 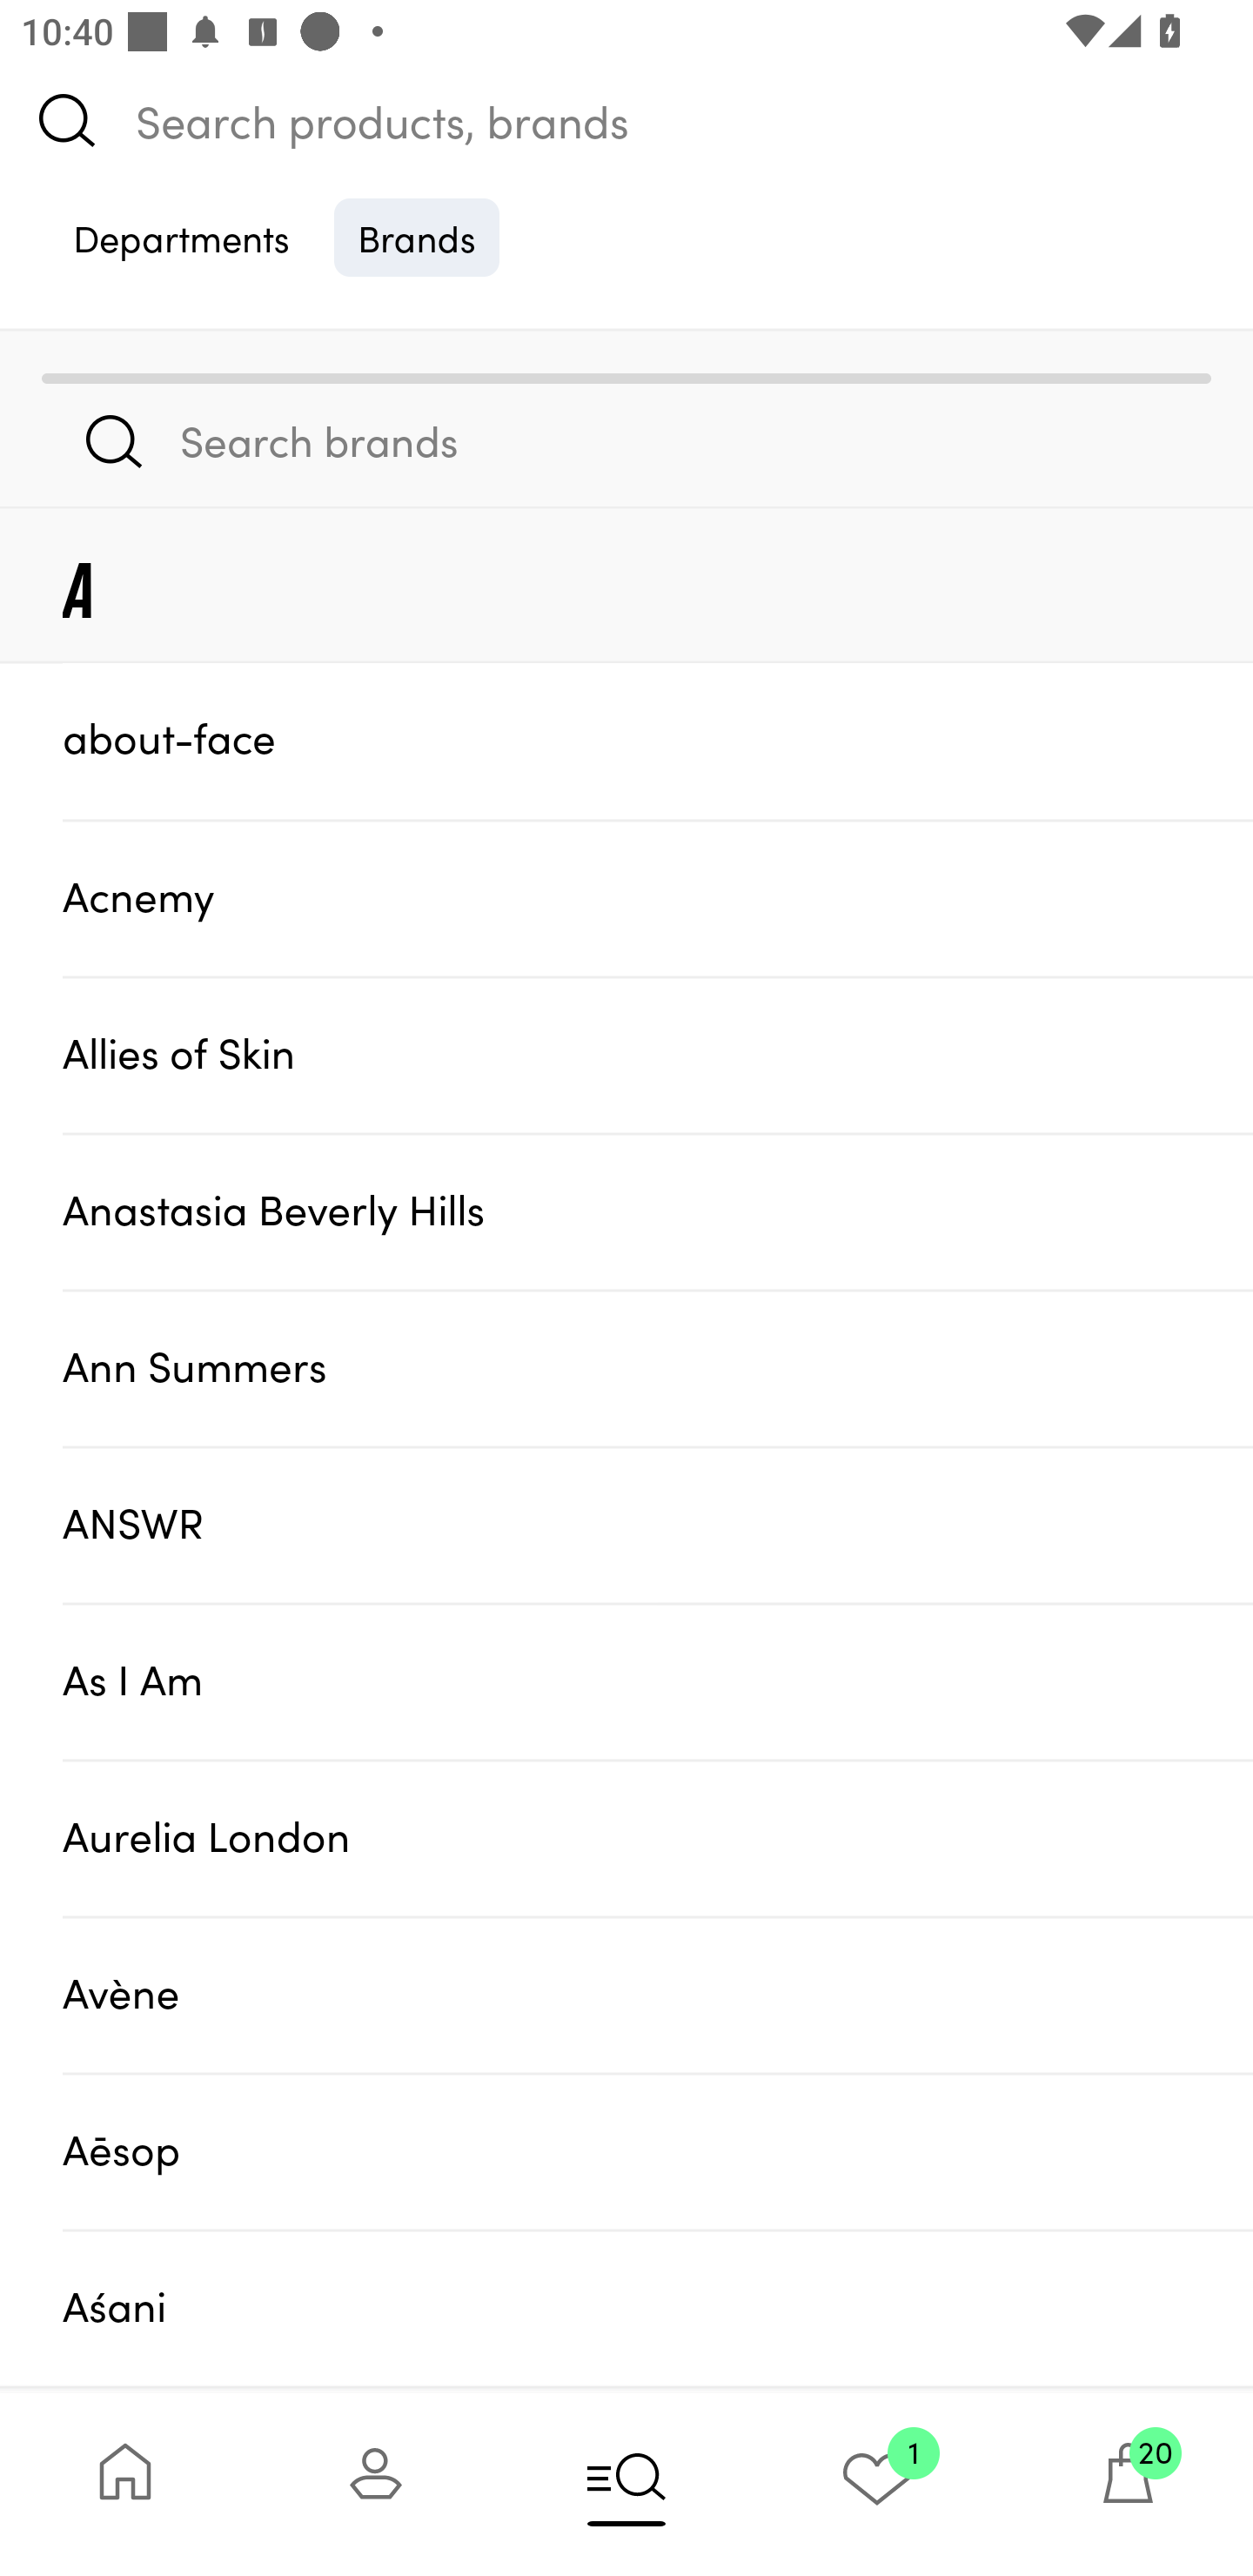 What do you see at coordinates (417, 237) in the screenshot?
I see `Brands` at bounding box center [417, 237].